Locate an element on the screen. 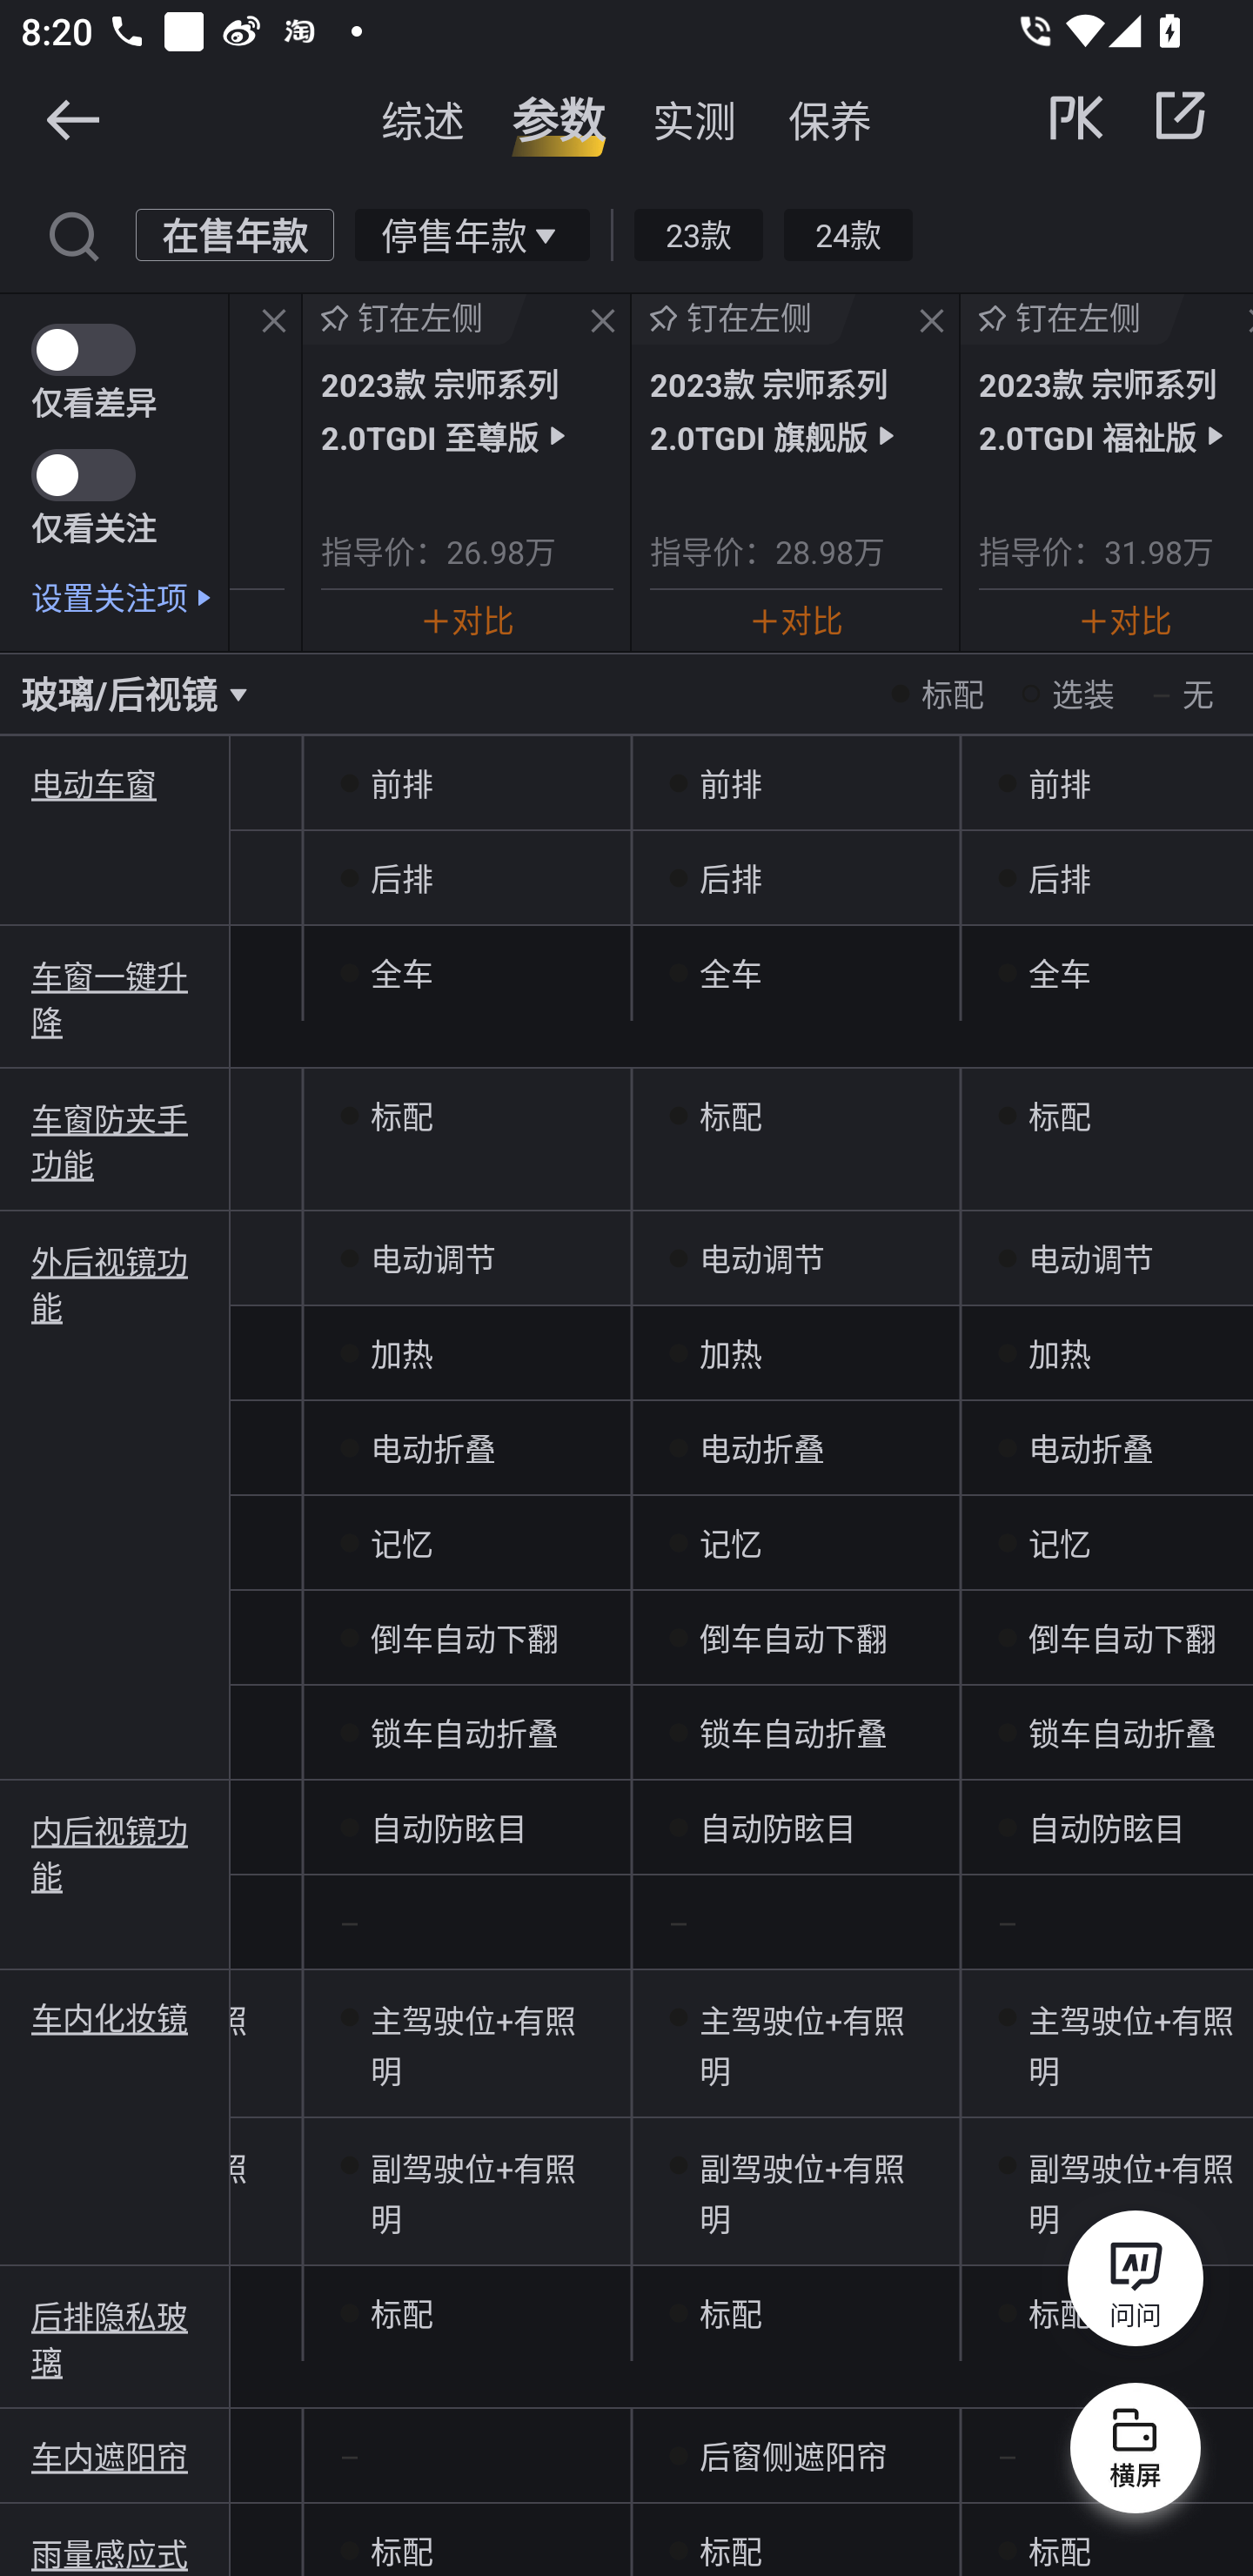 The image size is (1253, 2576).  钉在左侧 is located at coordinates (1073, 319).